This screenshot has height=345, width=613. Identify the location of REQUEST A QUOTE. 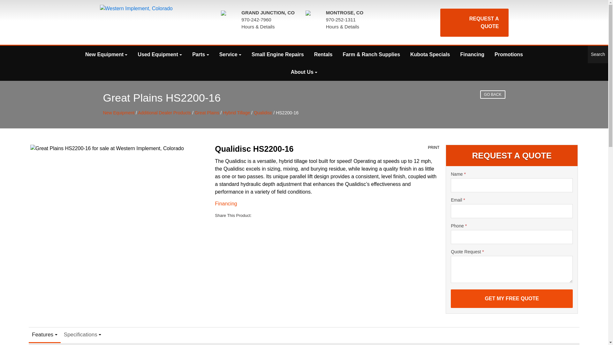
(474, 22).